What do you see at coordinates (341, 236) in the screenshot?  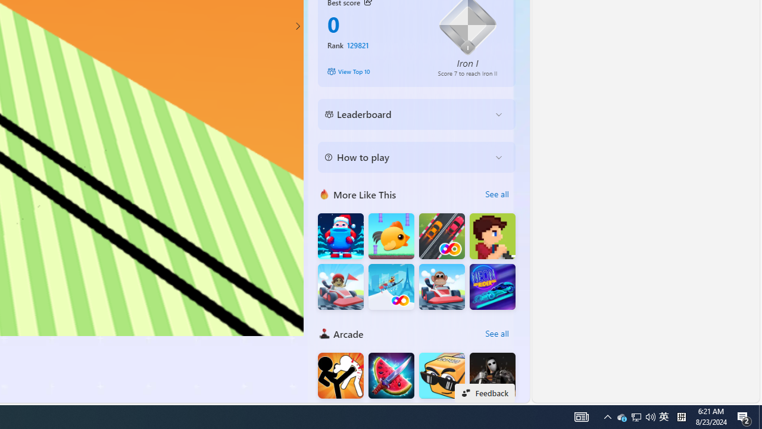 I see `Touch And Catch Santa` at bounding box center [341, 236].